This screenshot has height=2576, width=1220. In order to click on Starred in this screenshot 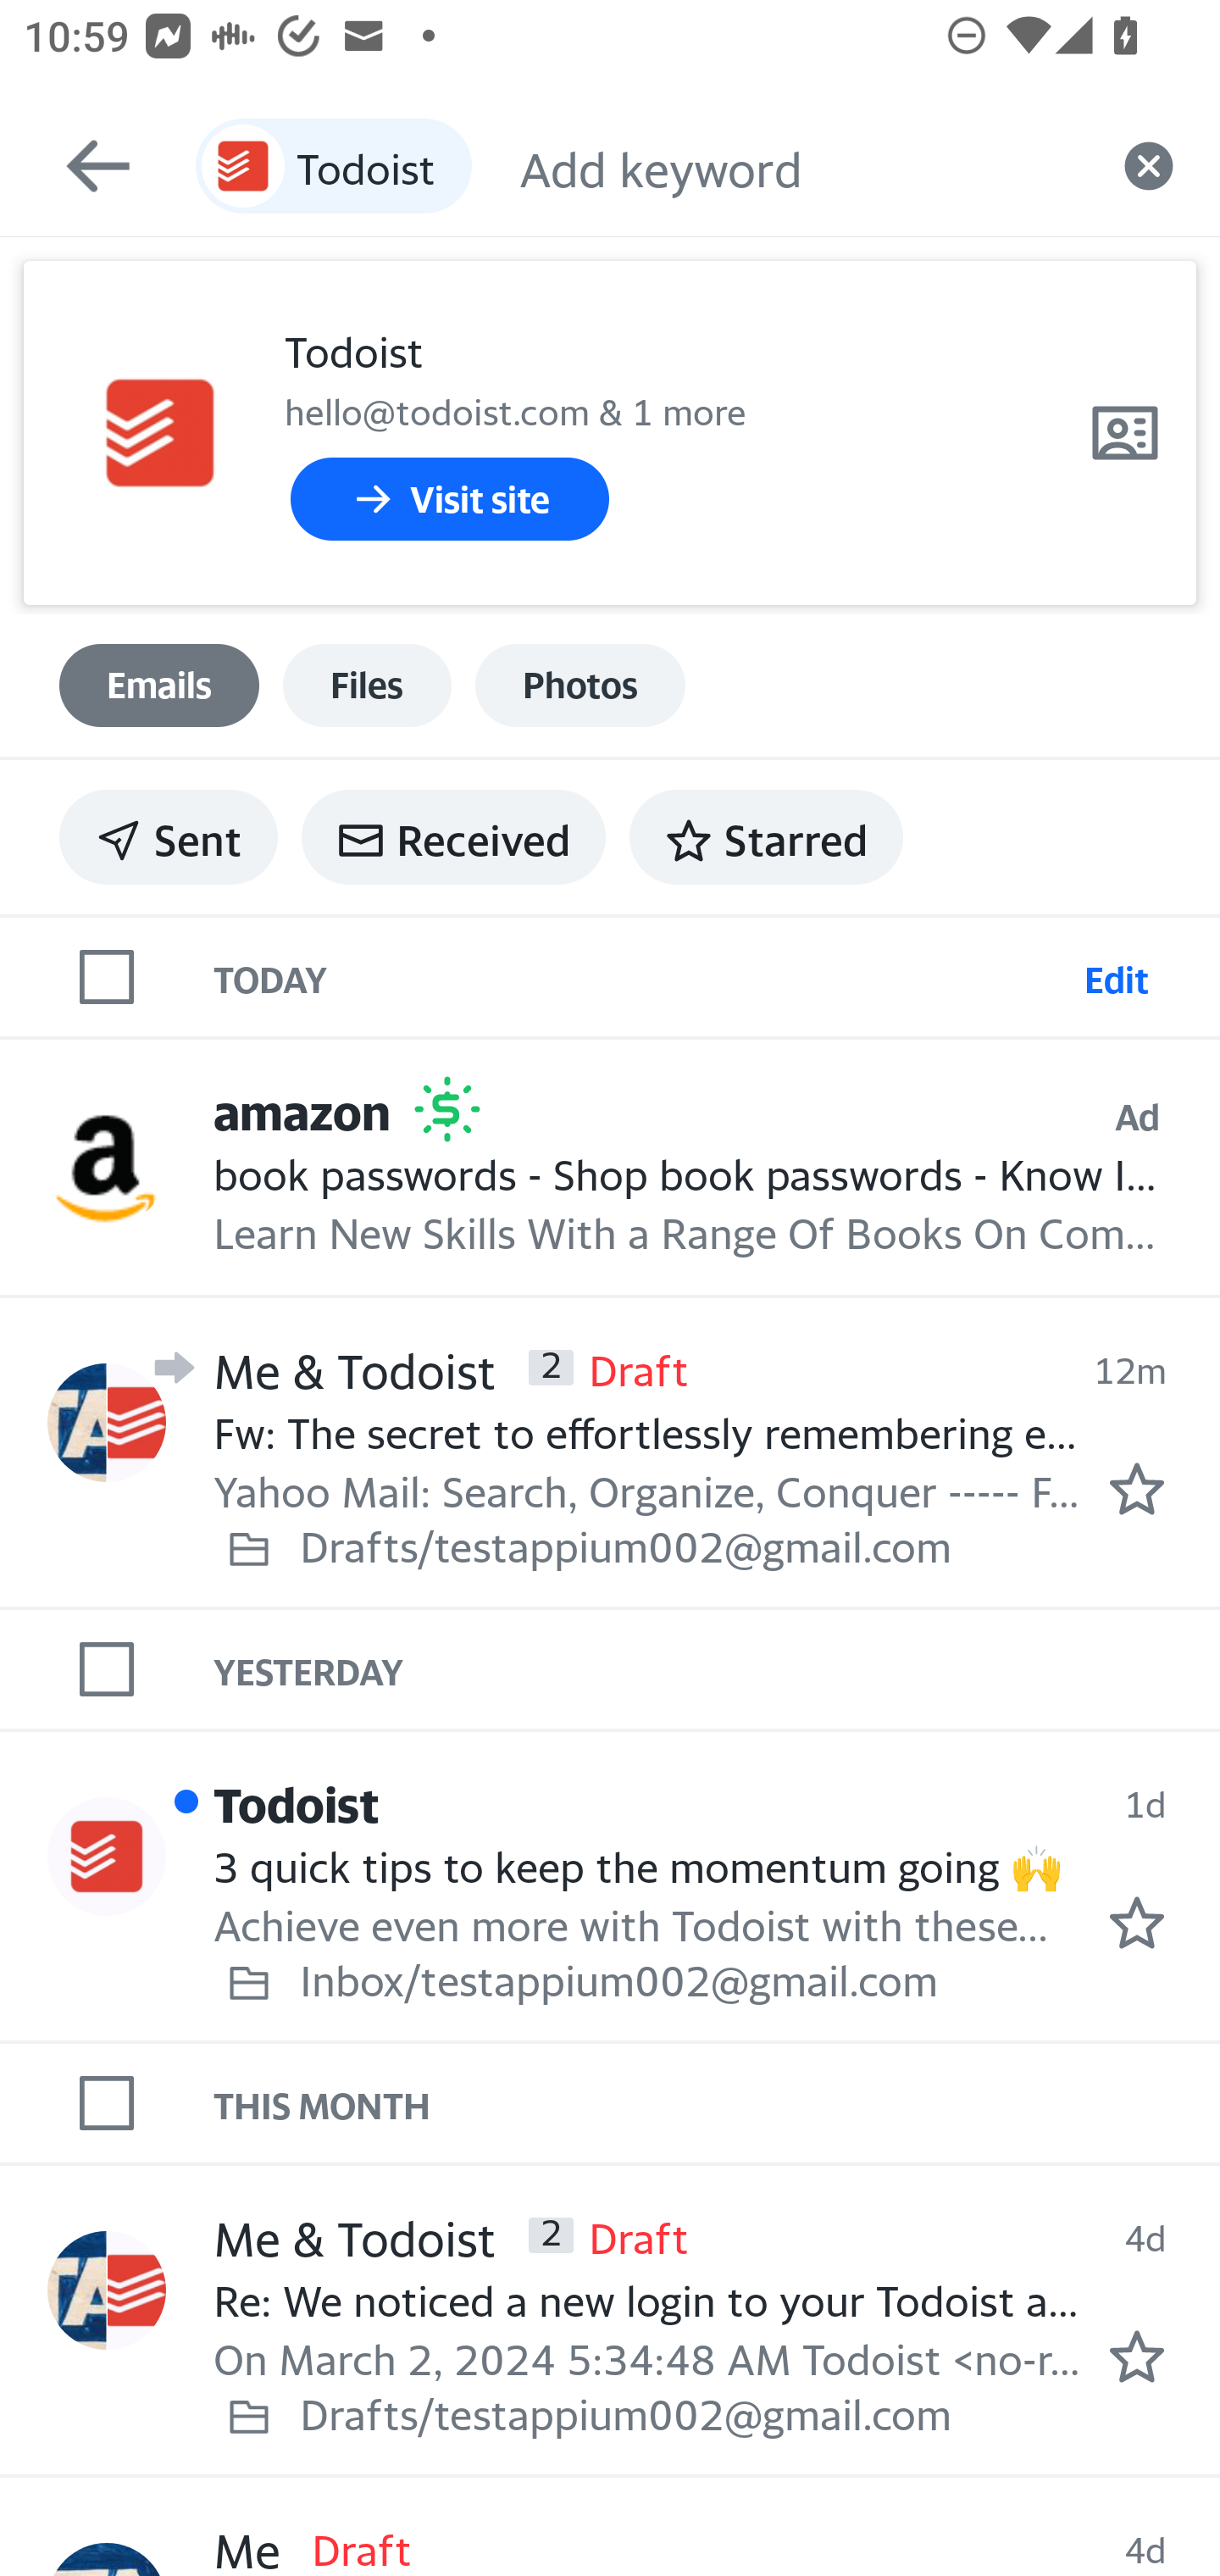, I will do `click(766, 837)`.